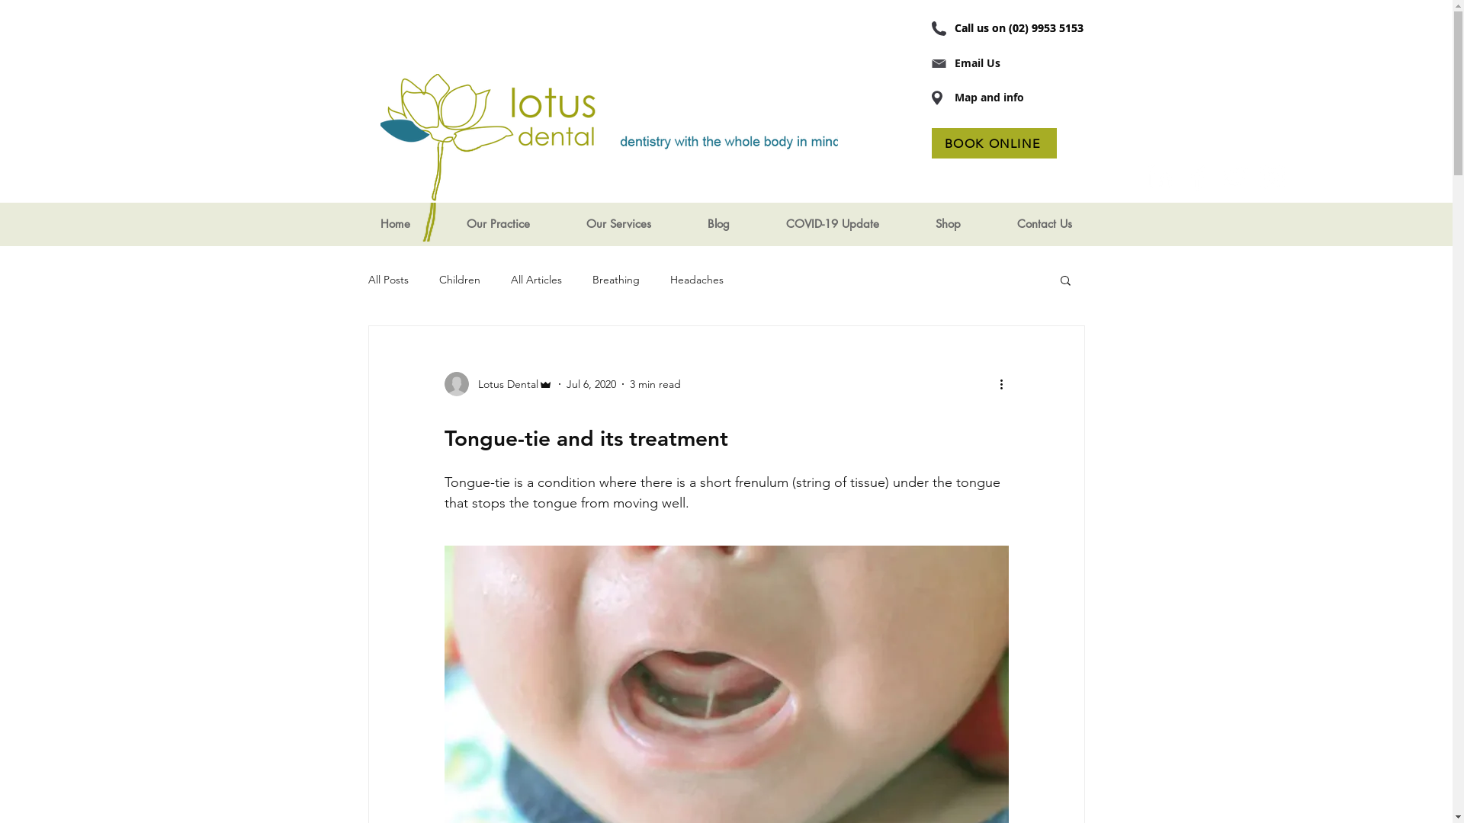 This screenshot has width=1464, height=823. I want to click on Contact Us, so click(1044, 224).